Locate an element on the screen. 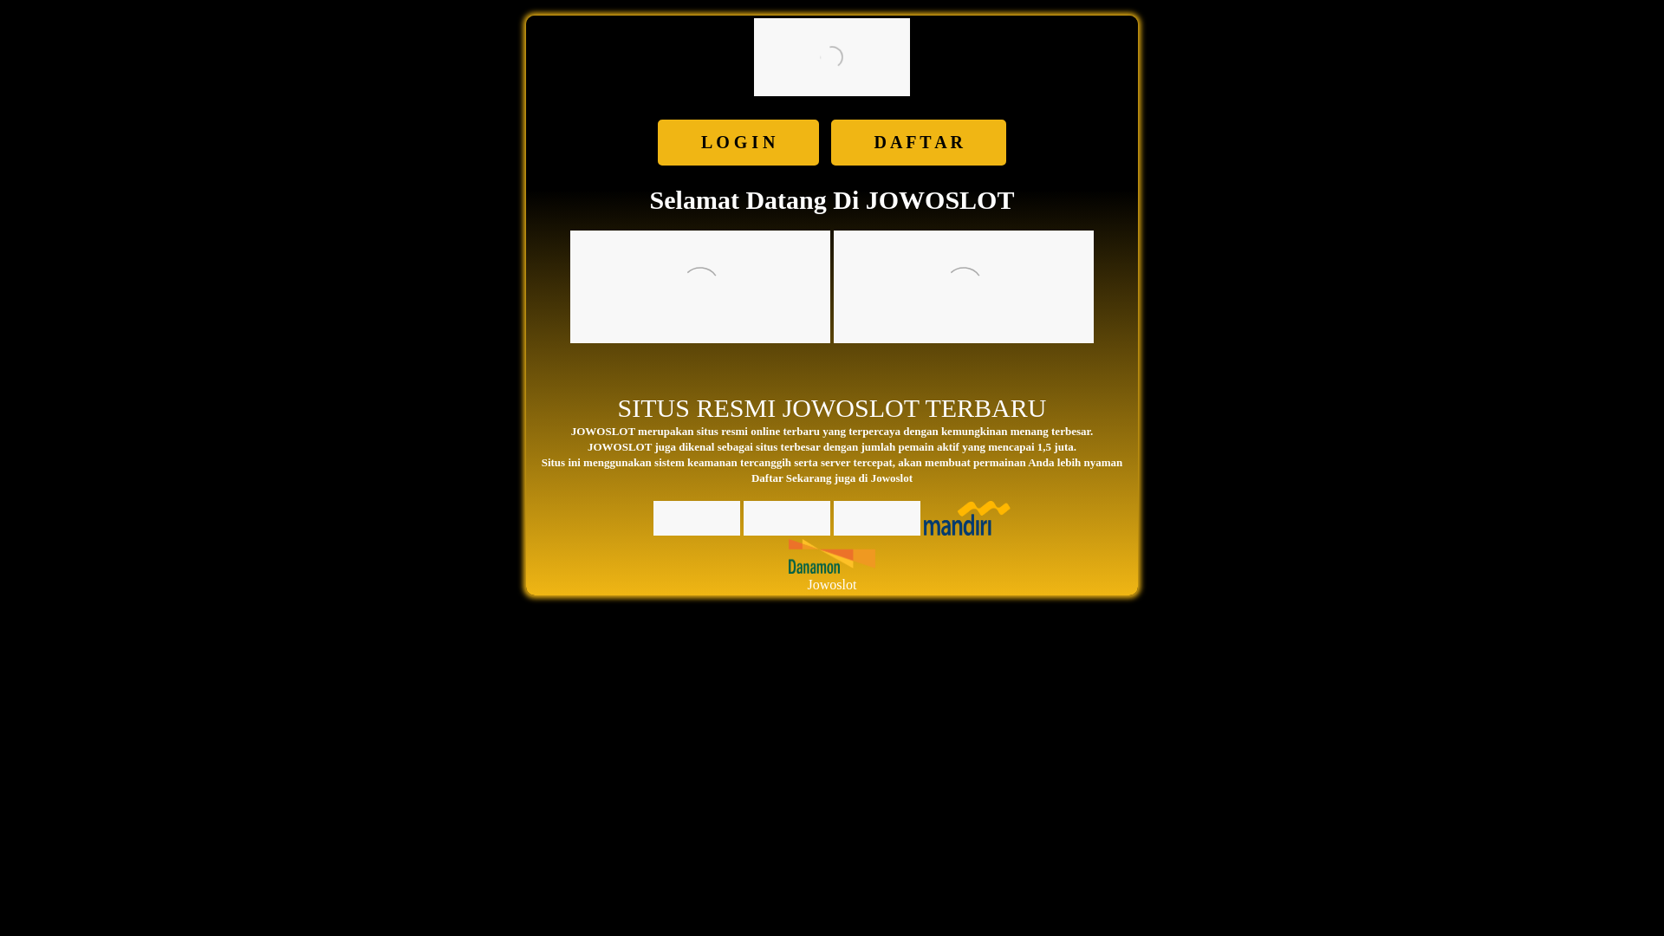 The image size is (1664, 936). Bank Mandiri is located at coordinates (966, 517).